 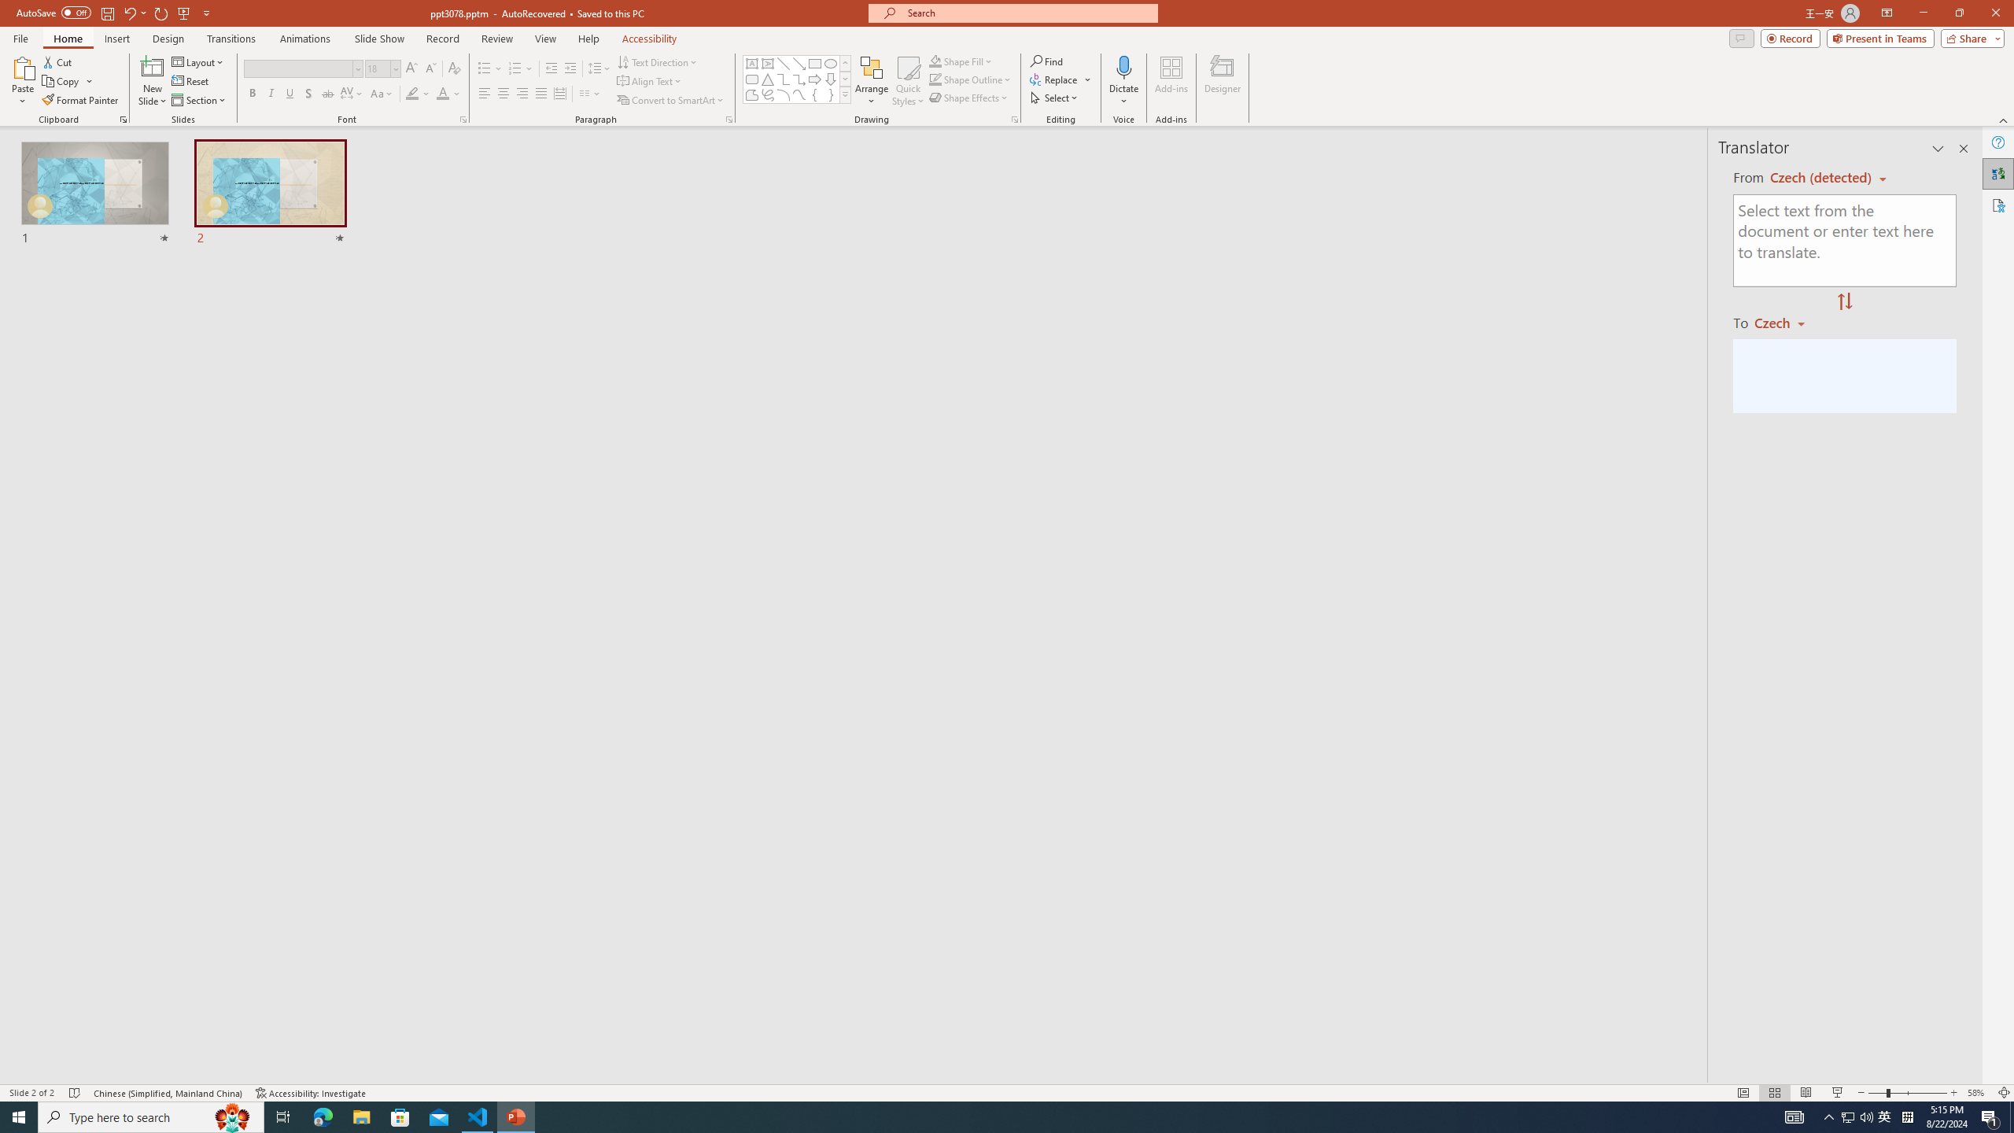 What do you see at coordinates (68, 82) in the screenshot?
I see `Copy` at bounding box center [68, 82].